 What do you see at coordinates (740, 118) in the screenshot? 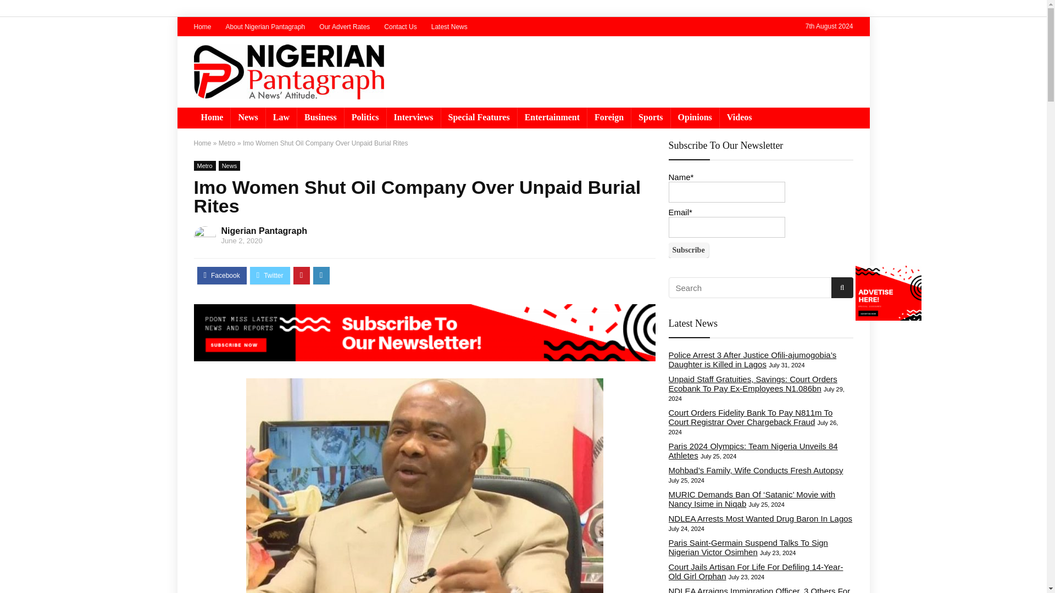
I see `Videos` at bounding box center [740, 118].